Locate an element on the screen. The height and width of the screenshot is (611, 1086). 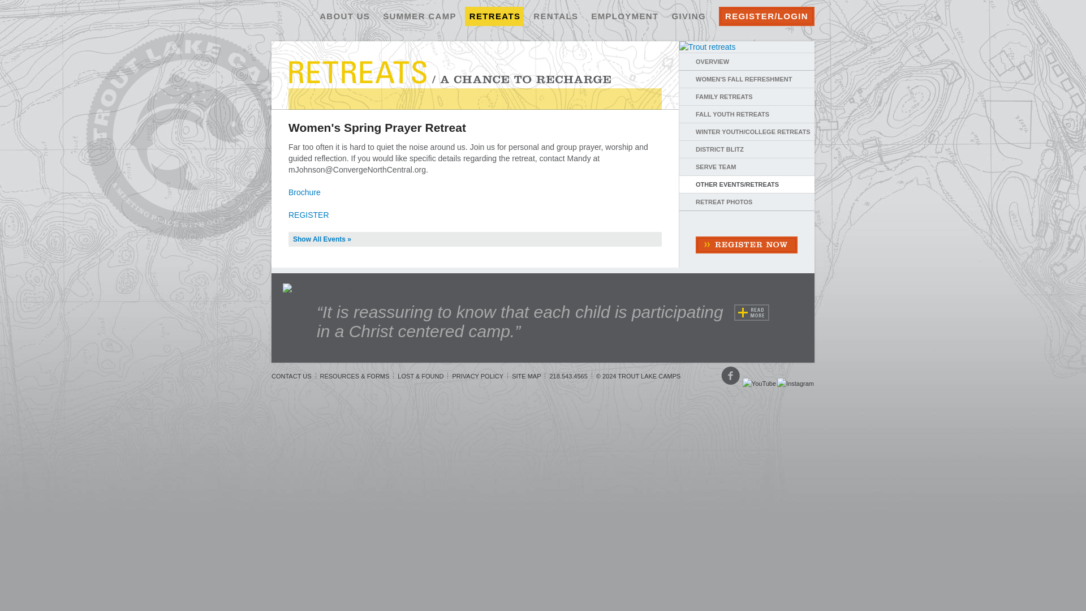
SUMMER CAMP is located at coordinates (419, 16).